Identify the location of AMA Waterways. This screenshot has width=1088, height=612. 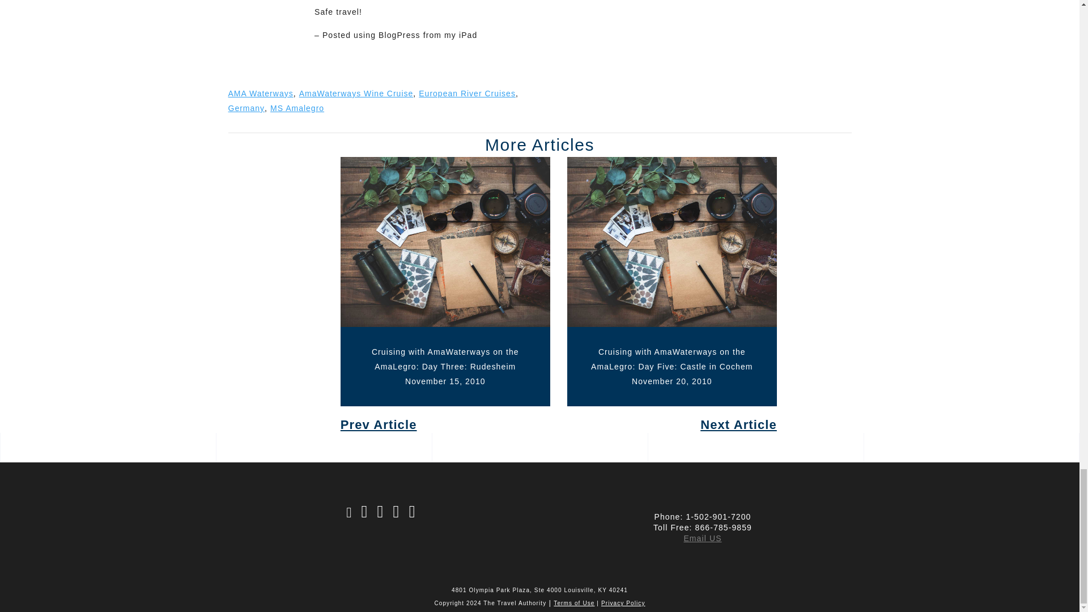
(260, 93).